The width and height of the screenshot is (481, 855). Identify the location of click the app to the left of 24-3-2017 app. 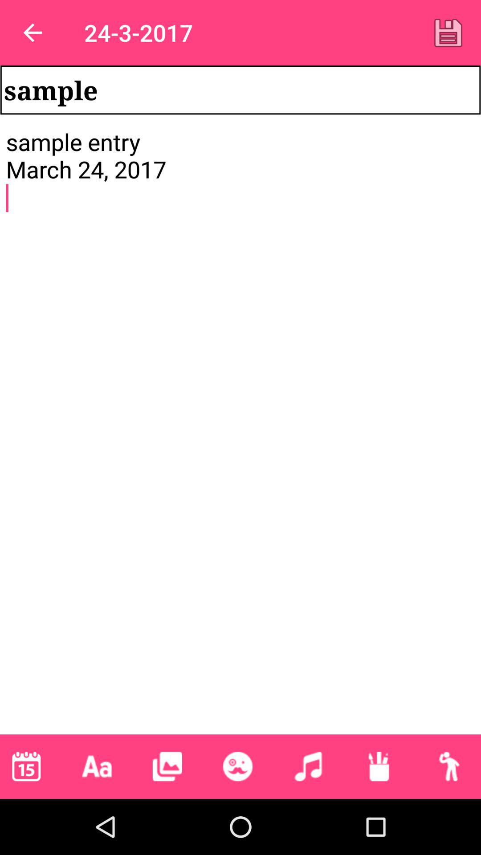
(33, 33).